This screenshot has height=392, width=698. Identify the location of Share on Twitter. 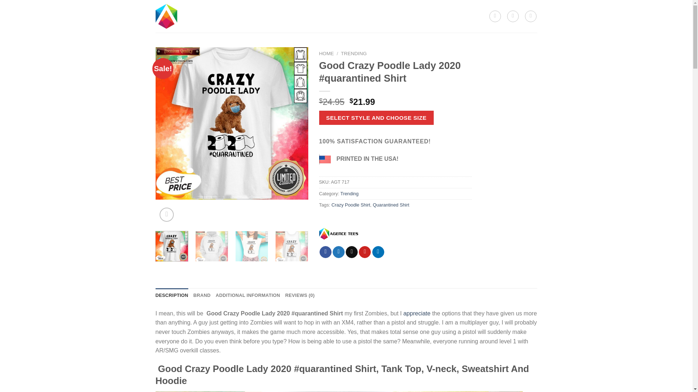
(339, 252).